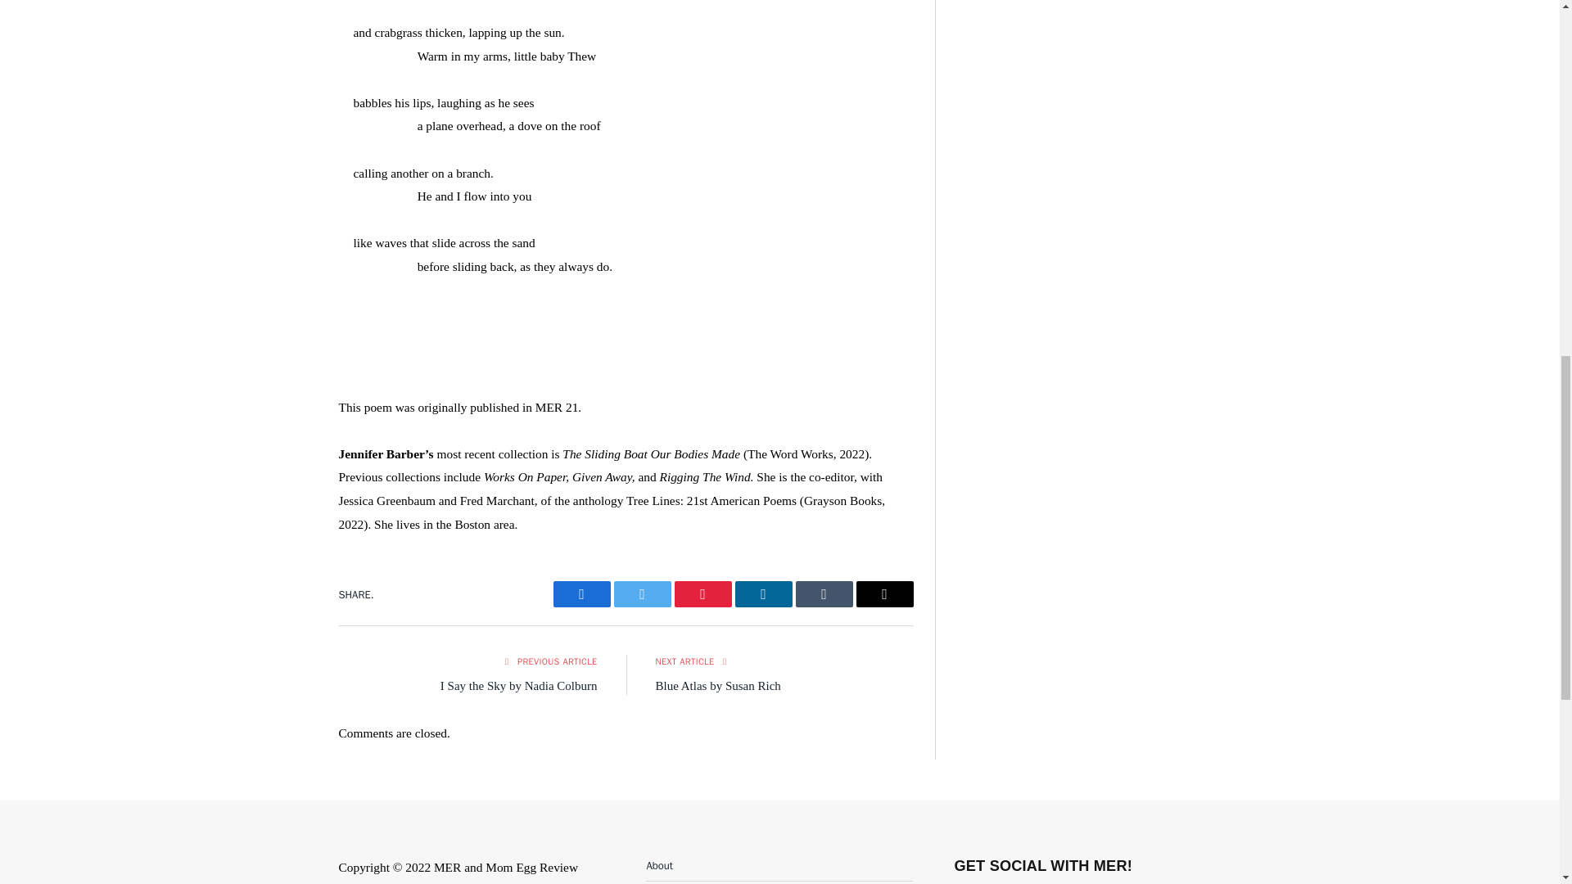 The image size is (1572, 884). Describe the element at coordinates (884, 593) in the screenshot. I see `Share via Email` at that location.